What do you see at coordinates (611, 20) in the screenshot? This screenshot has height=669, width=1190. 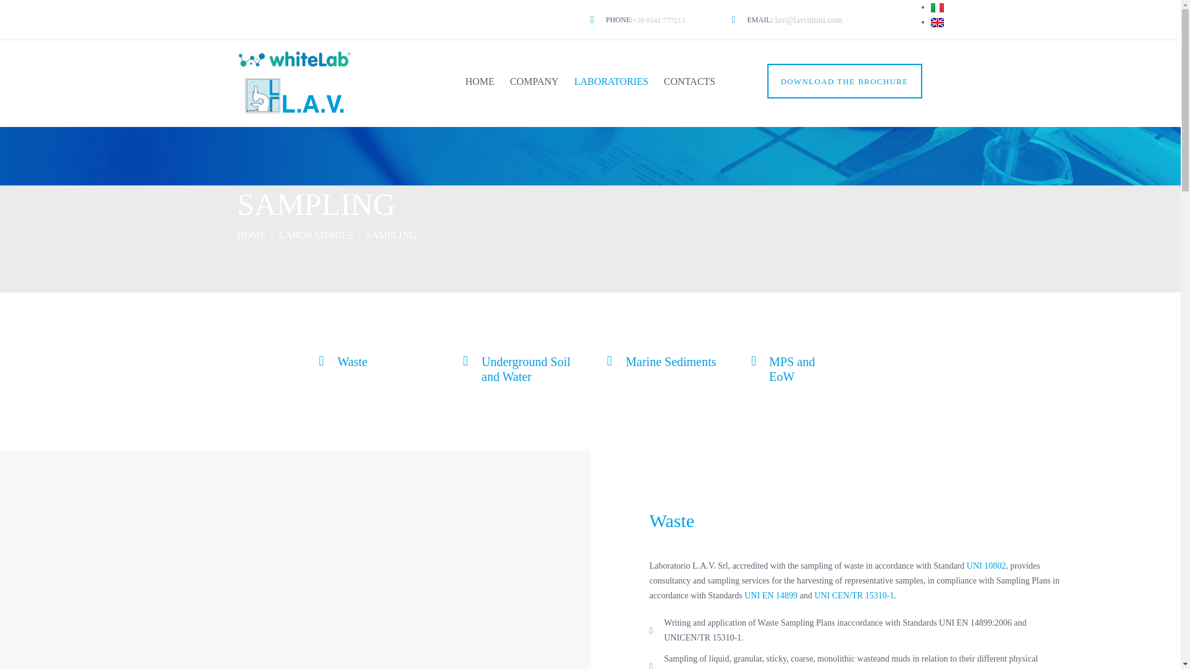 I see `LABORATORIES` at bounding box center [611, 20].